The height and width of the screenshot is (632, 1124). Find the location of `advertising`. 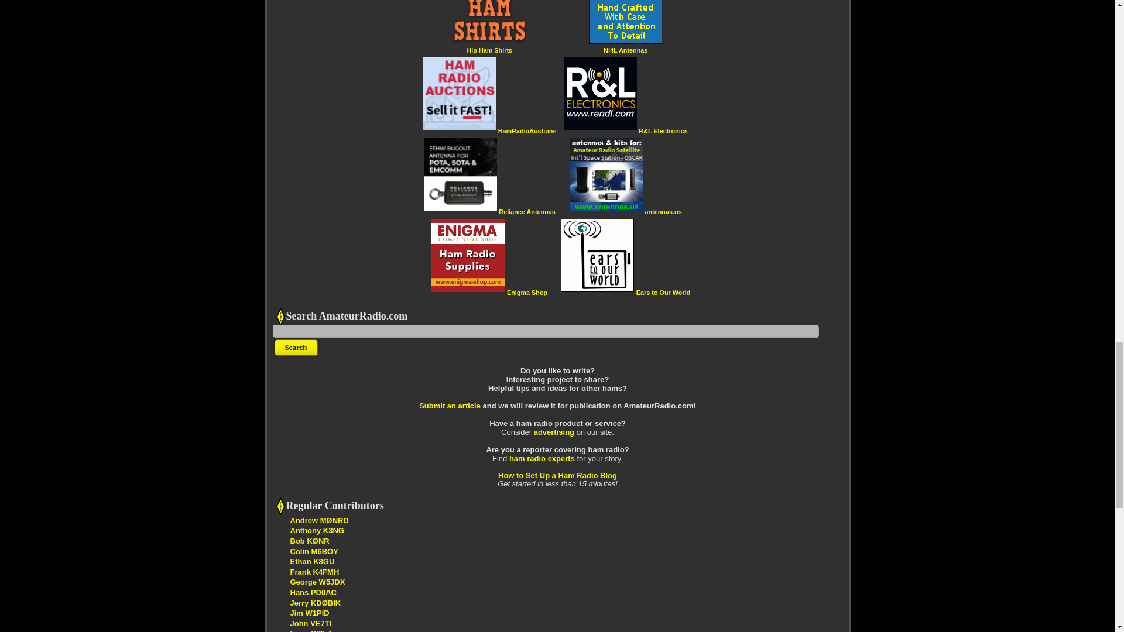

advertising is located at coordinates (554, 432).